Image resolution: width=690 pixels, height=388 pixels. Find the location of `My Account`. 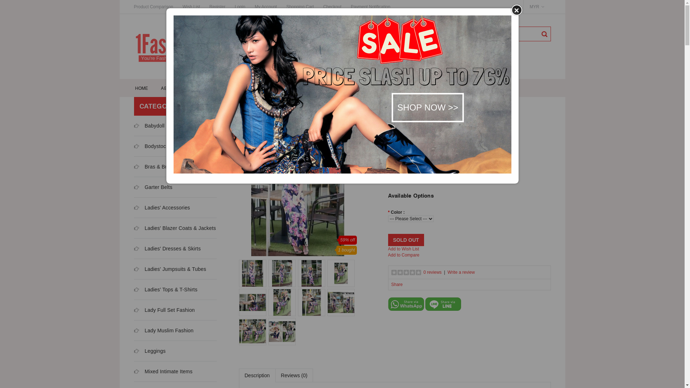

My Account is located at coordinates (266, 7).